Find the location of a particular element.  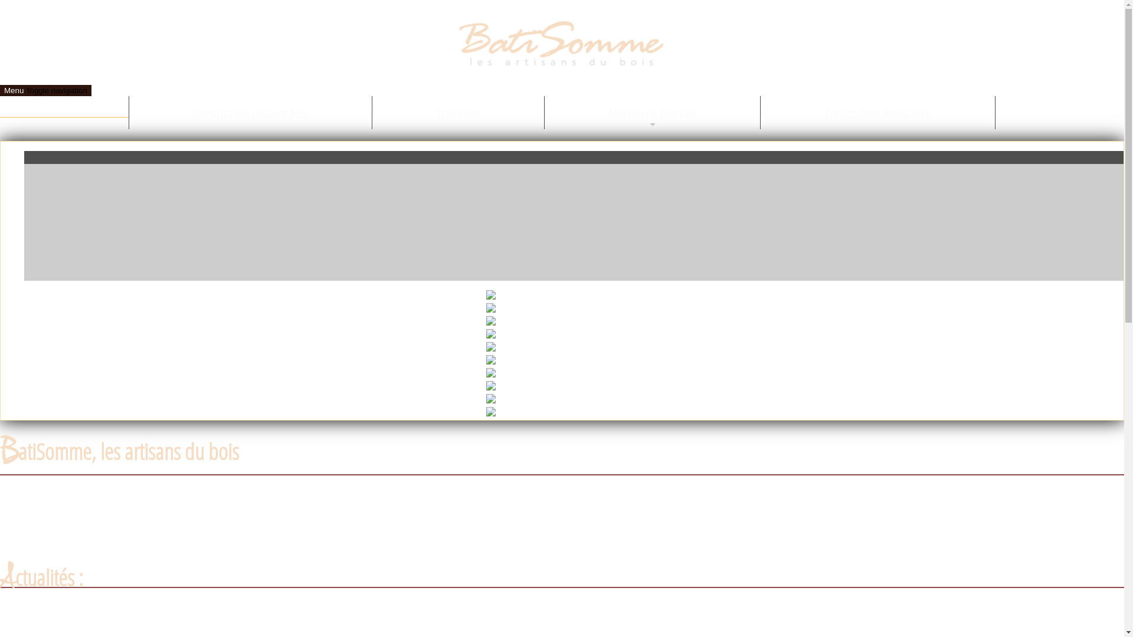

Extensions is located at coordinates (459, 113).